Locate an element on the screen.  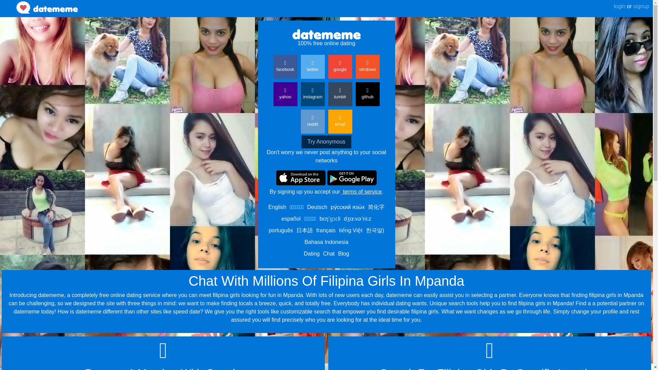
English is located at coordinates (277, 207).